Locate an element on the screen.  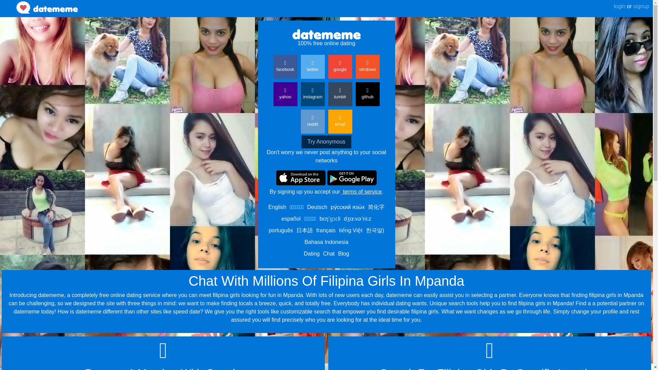
English is located at coordinates (277, 207).